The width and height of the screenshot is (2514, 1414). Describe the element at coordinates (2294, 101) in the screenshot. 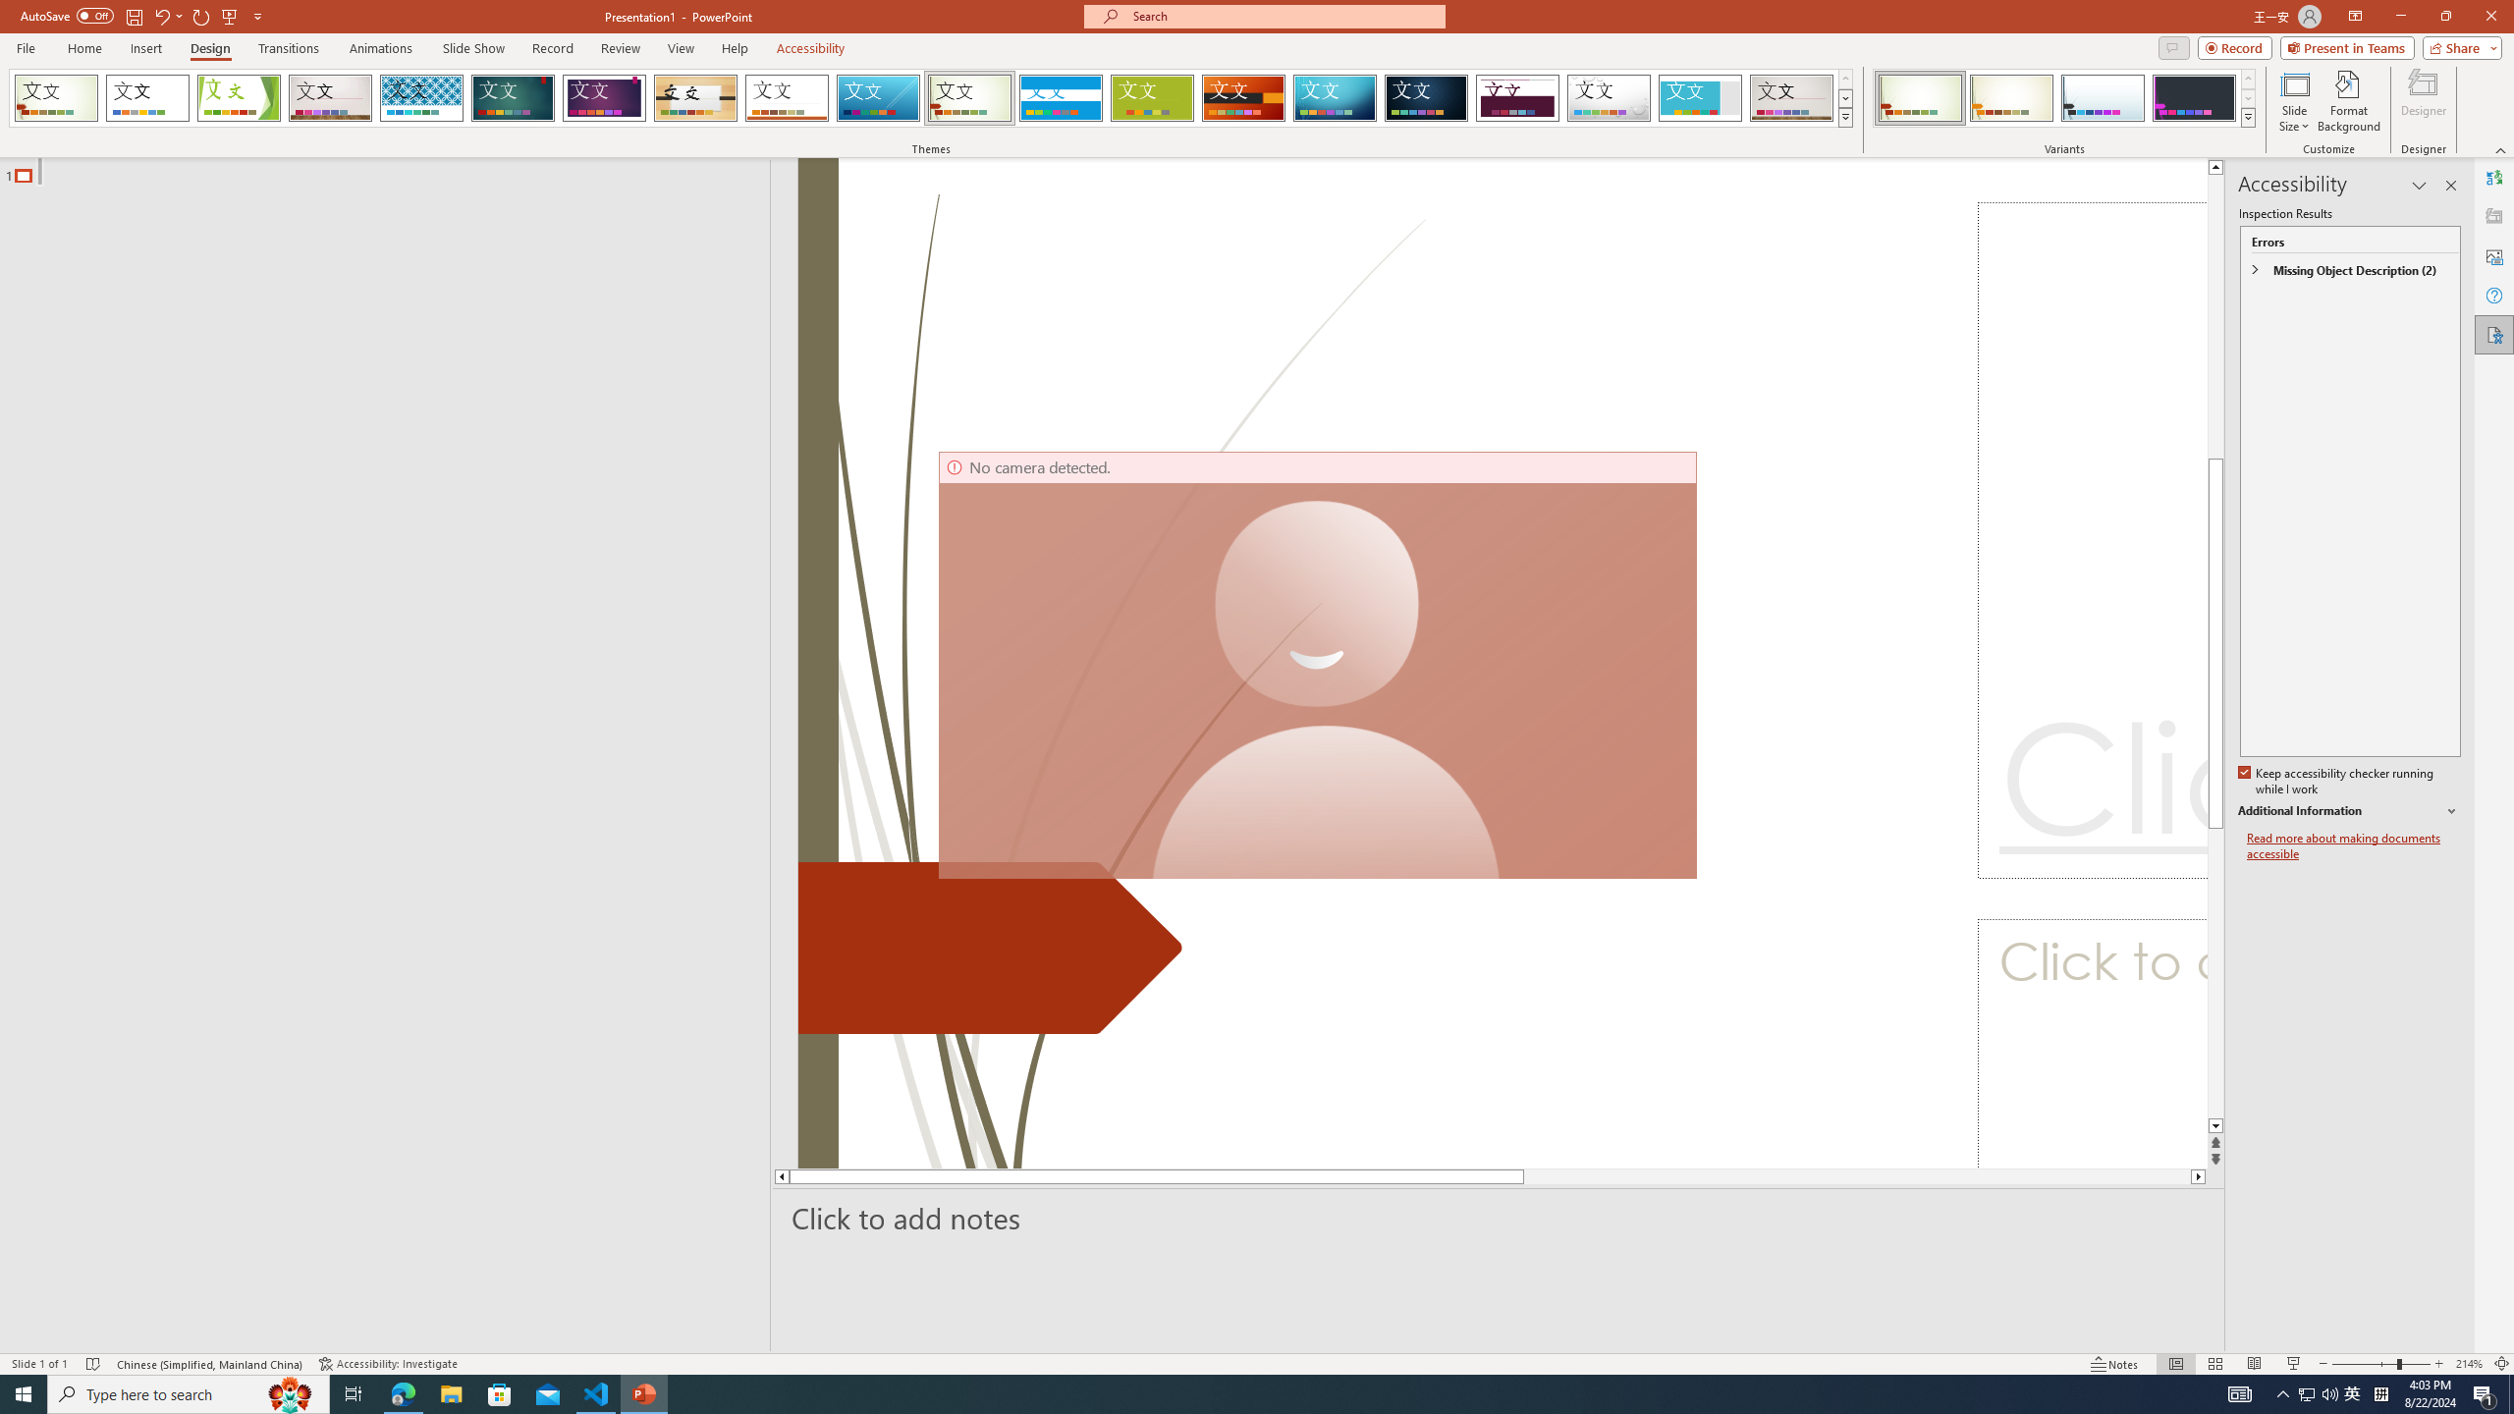

I see `Slide Size` at that location.